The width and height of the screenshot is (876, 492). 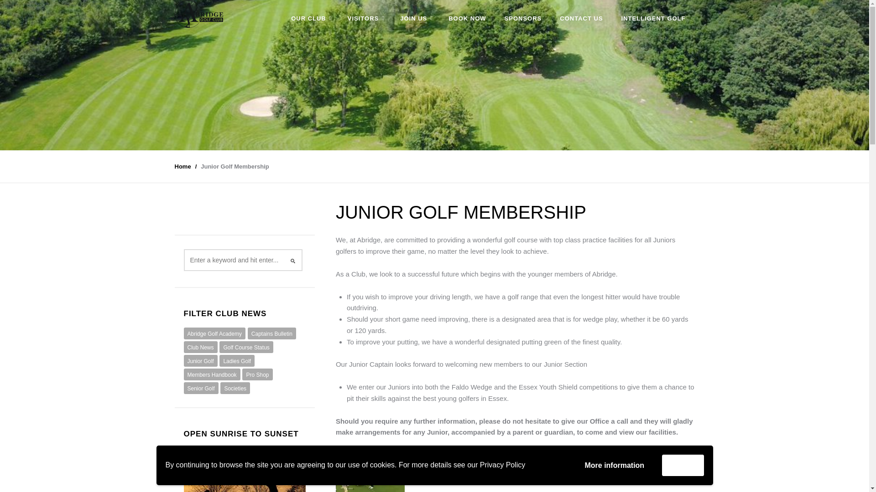 I want to click on JOIN US, so click(x=415, y=18).